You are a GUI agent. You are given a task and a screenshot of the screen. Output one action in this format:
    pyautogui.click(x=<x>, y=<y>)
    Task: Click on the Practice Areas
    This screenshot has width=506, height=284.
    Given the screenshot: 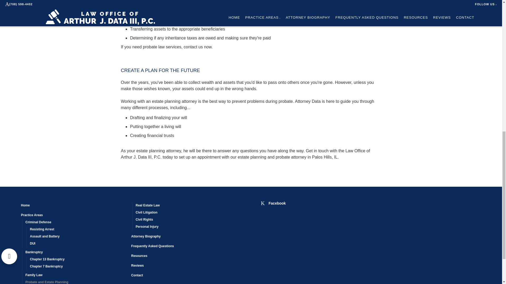 What is the action you would take?
    pyautogui.click(x=74, y=216)
    